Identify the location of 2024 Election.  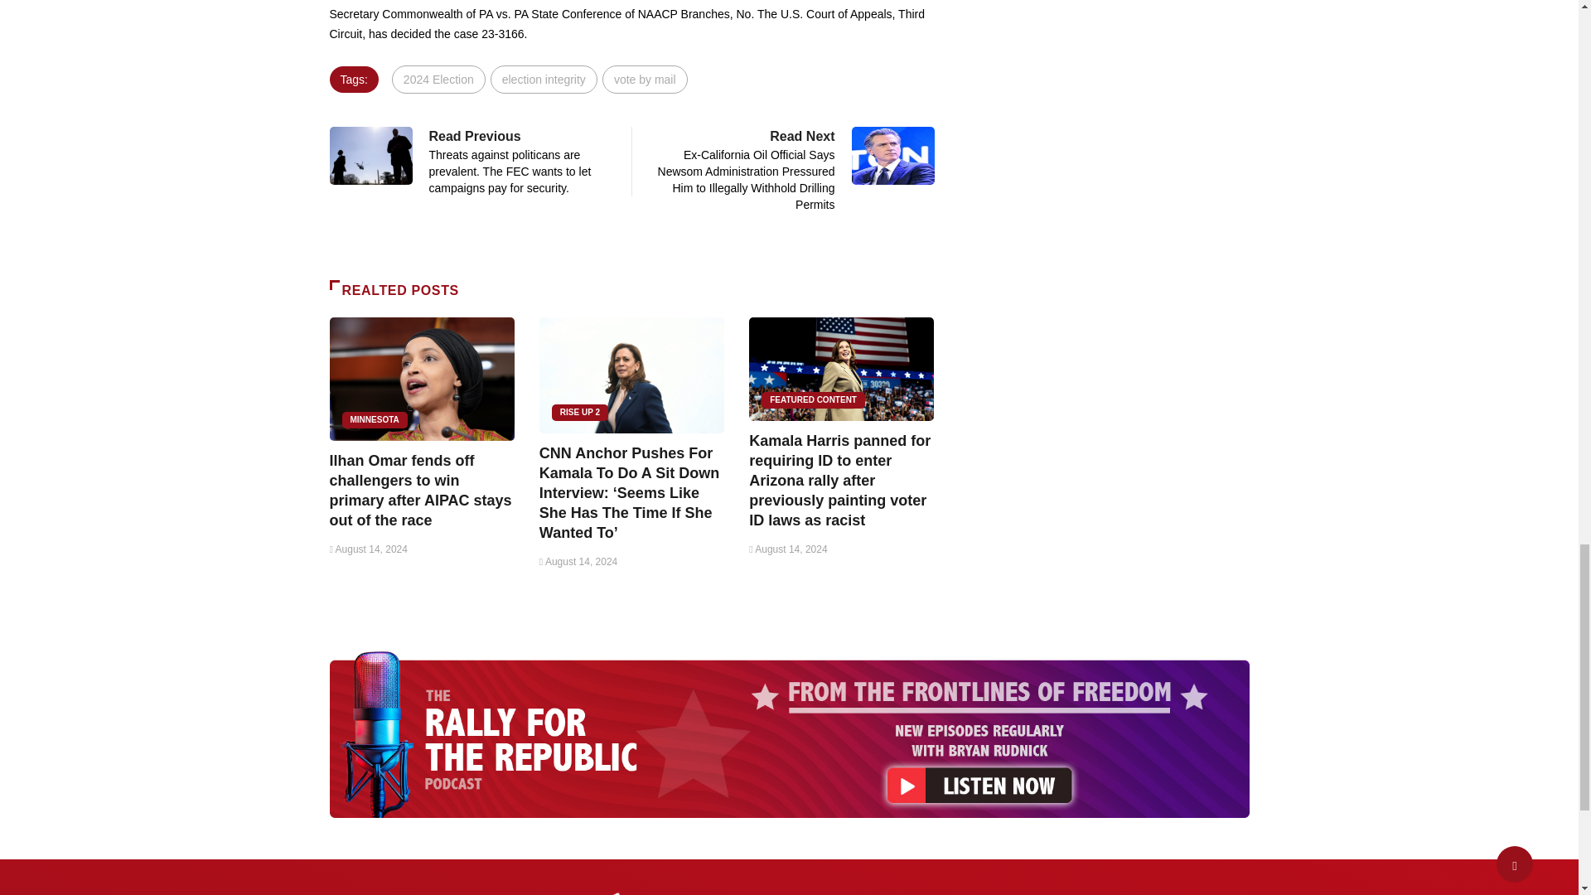
(438, 80).